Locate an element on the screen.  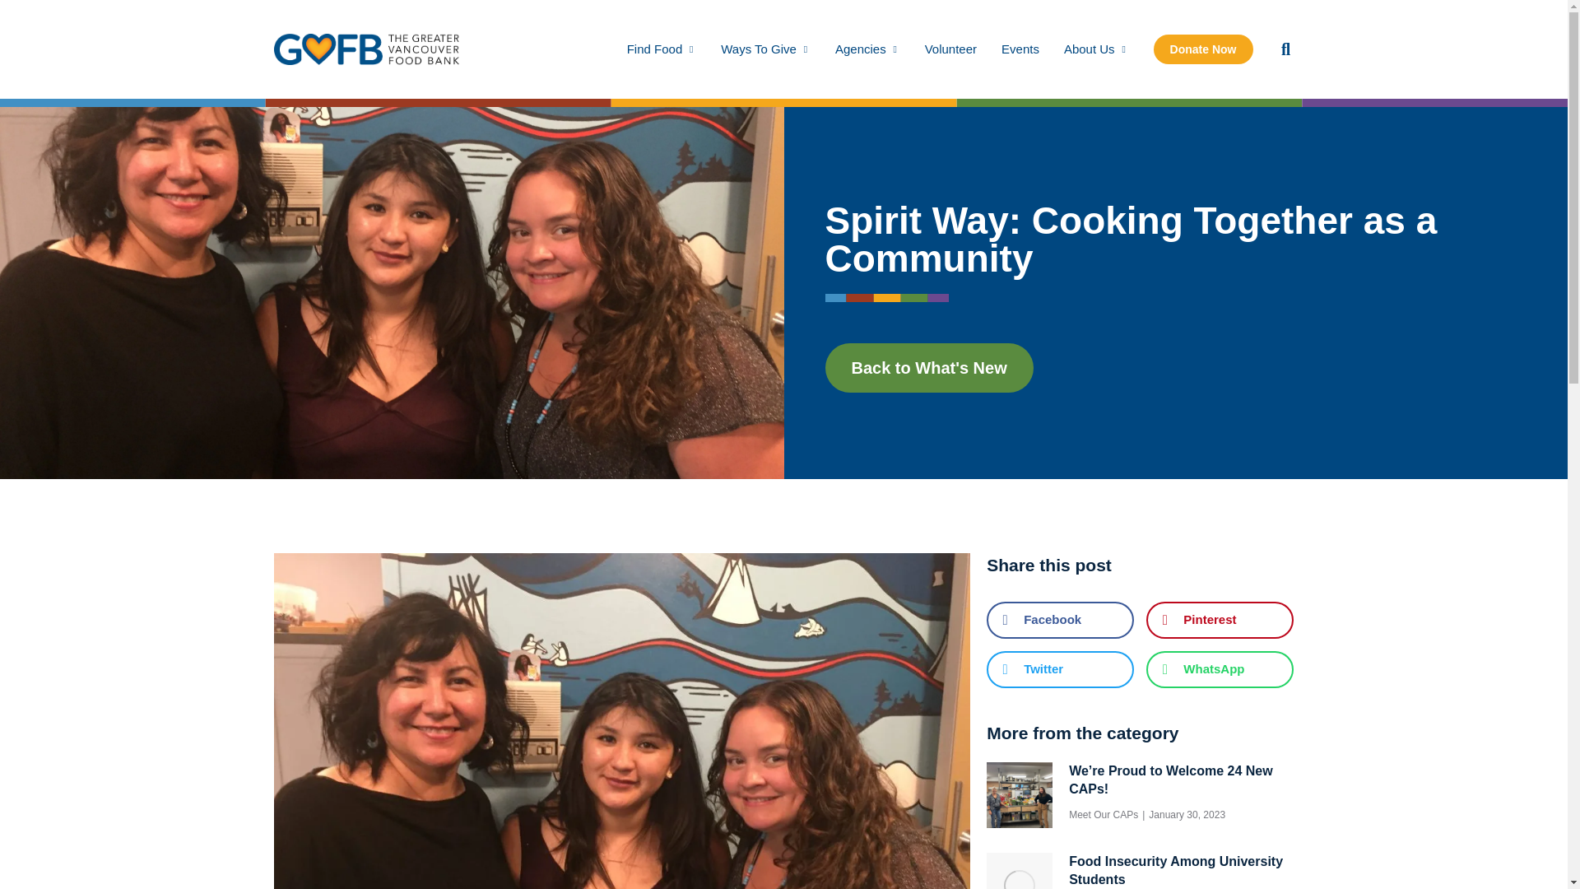
Food Insecurity Among University Students is located at coordinates (1182, 871).